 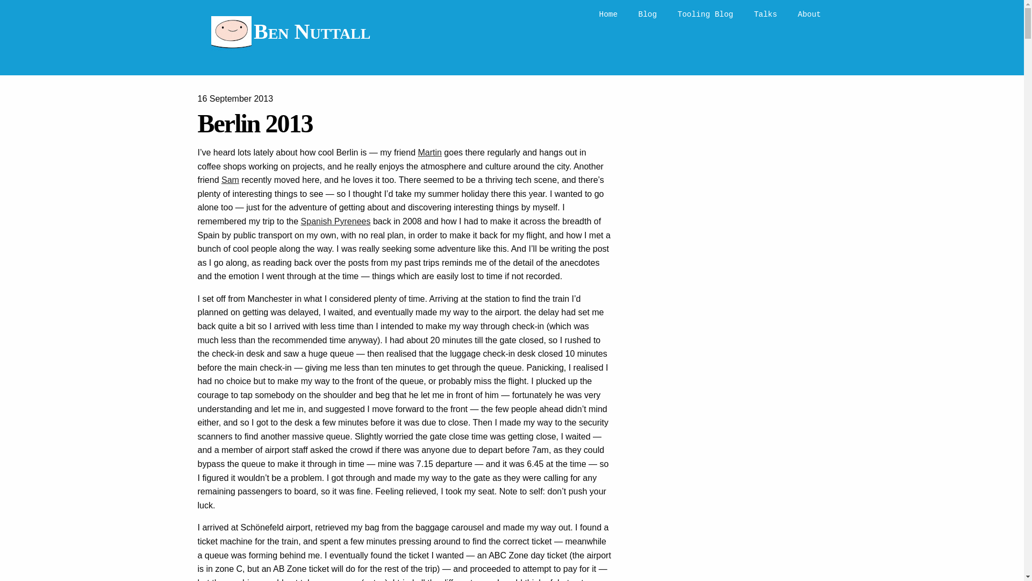 What do you see at coordinates (230, 180) in the screenshot?
I see `Sam` at bounding box center [230, 180].